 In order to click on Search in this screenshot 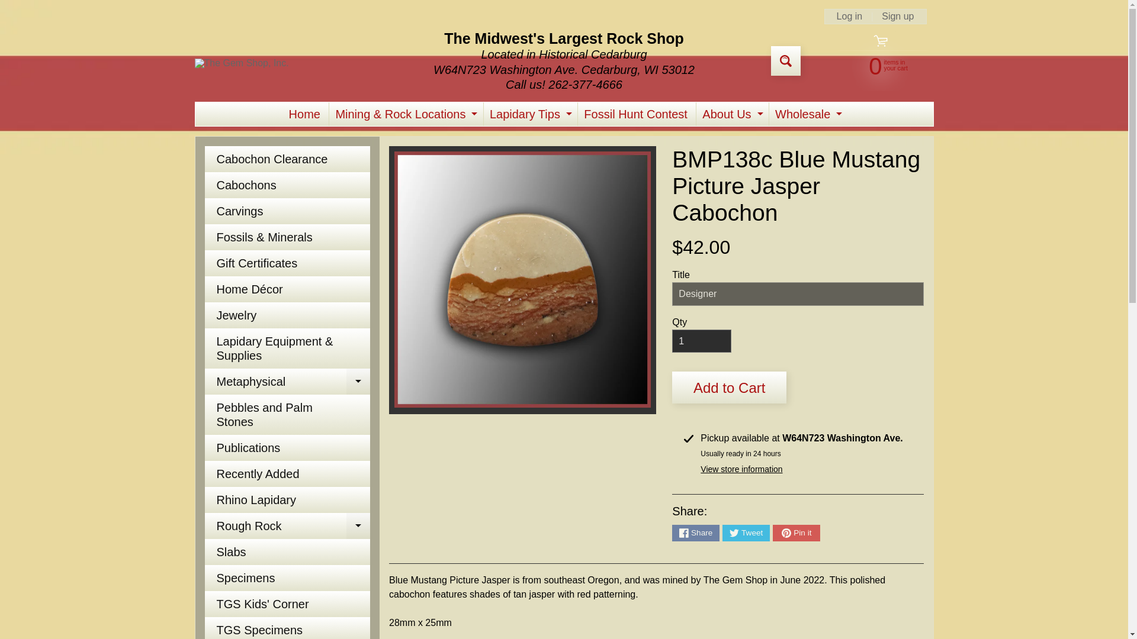, I will do `click(746, 532)`.